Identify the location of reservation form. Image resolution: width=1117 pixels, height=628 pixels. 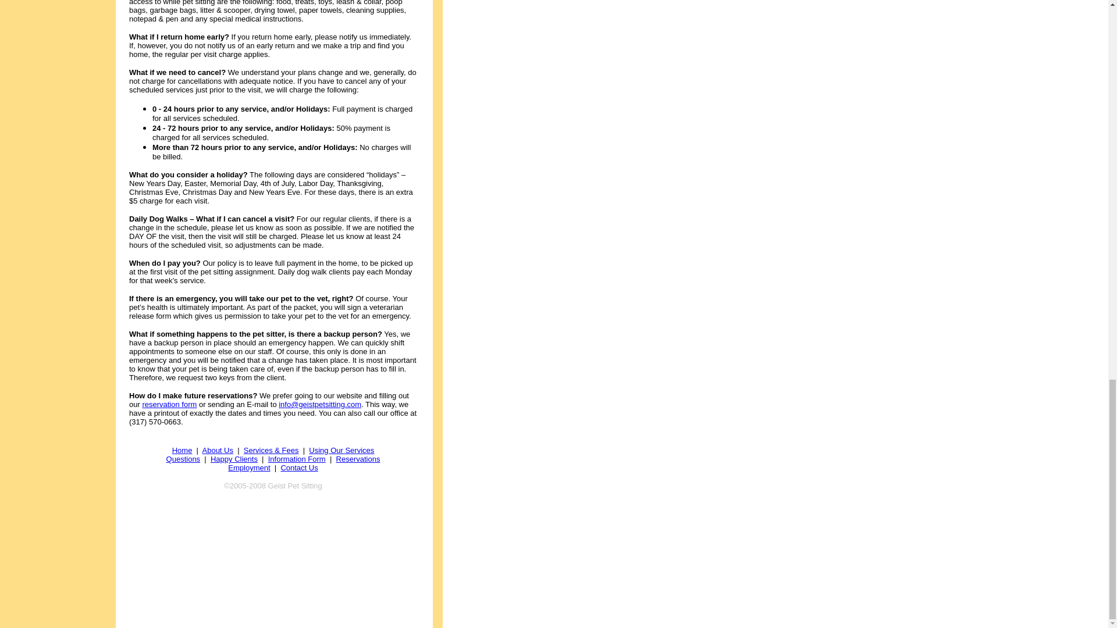
(169, 404).